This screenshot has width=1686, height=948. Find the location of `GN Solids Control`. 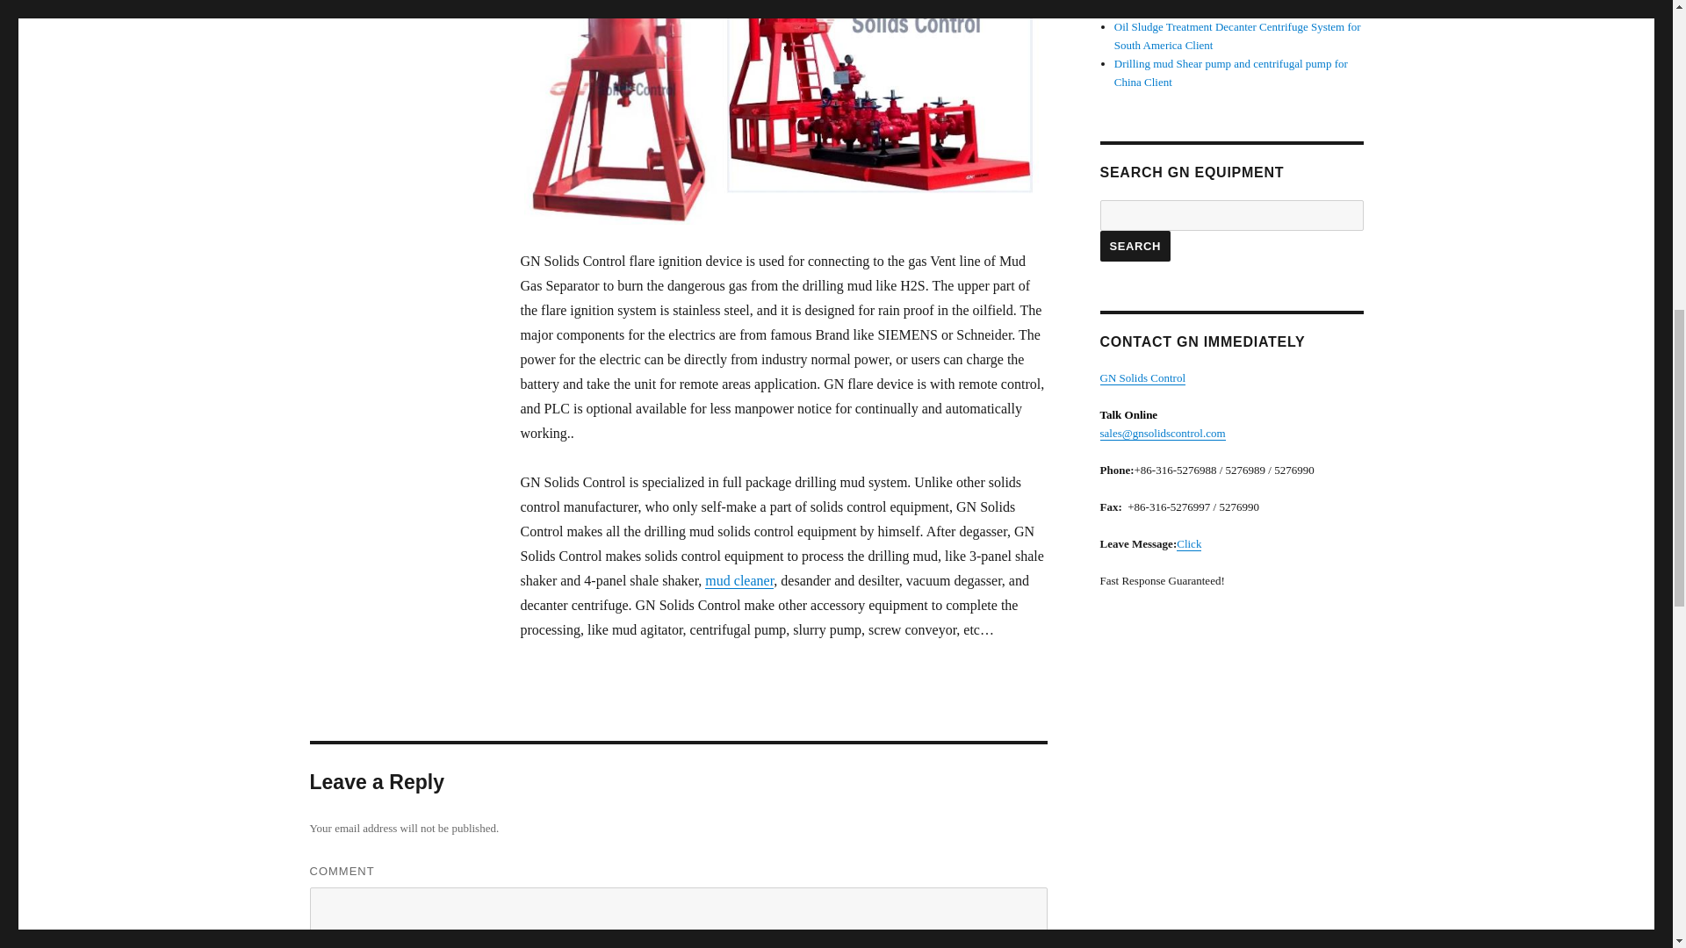

GN Solids Control is located at coordinates (1142, 377).